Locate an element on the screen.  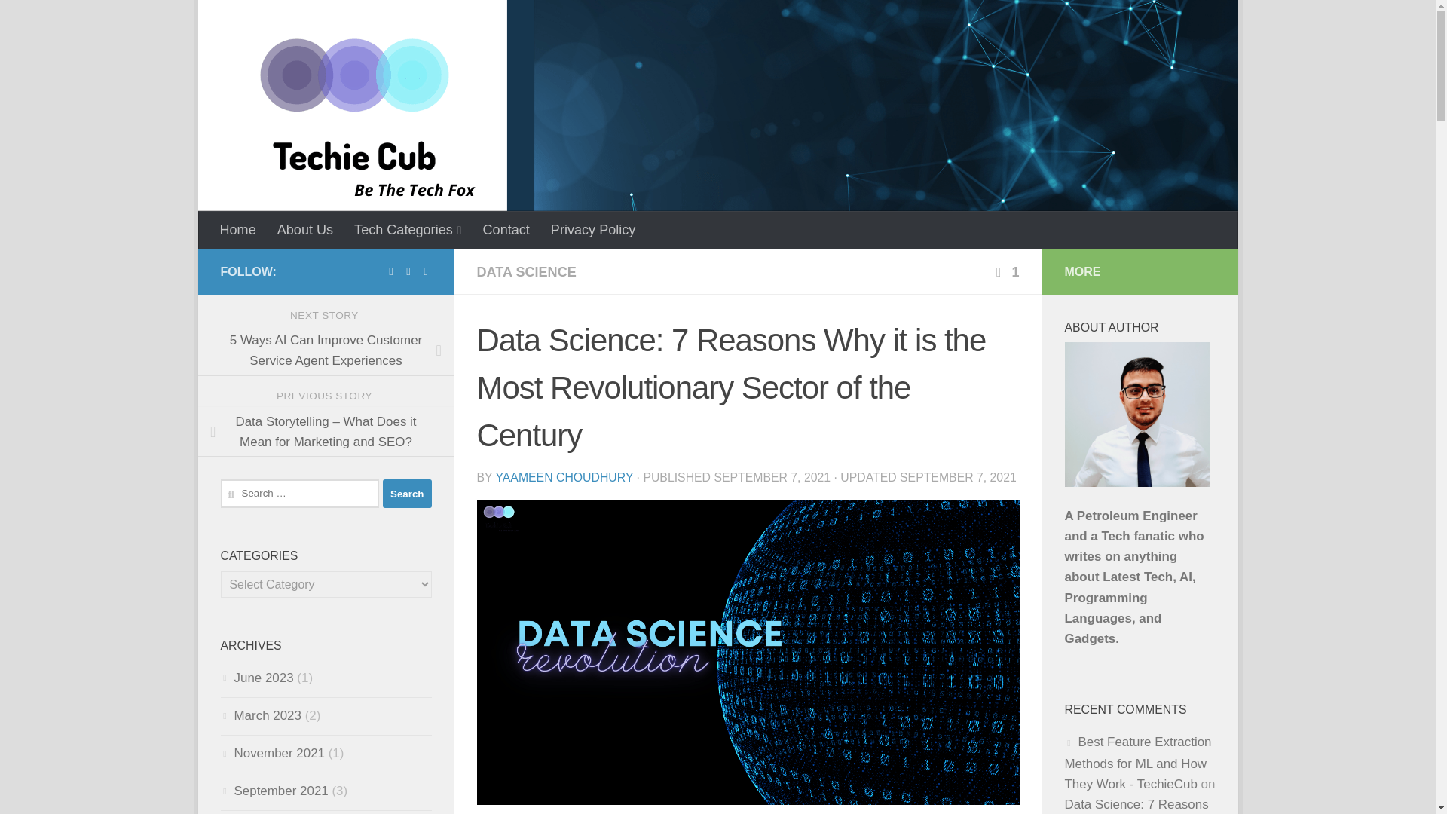
Privacy Policy is located at coordinates (593, 229).